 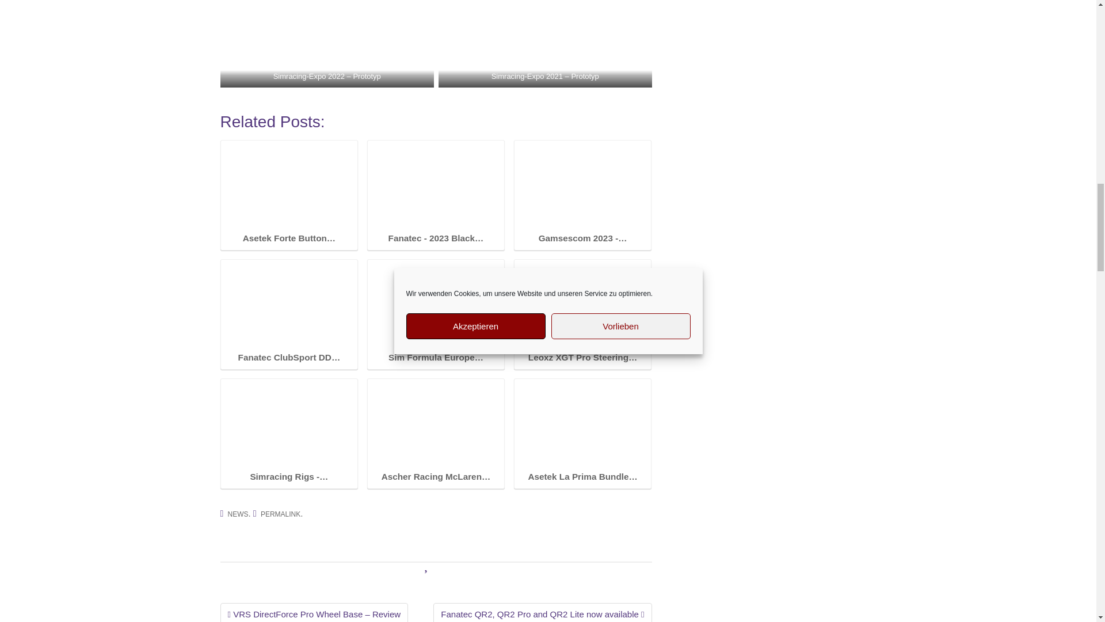 What do you see at coordinates (289, 304) in the screenshot?
I see `Fanatec ClubSport DD Wheel Base - Review` at bounding box center [289, 304].